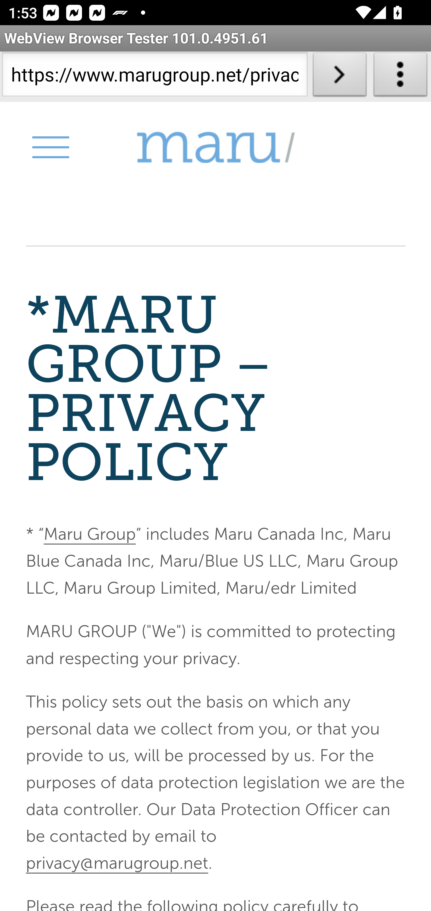 This screenshot has width=431, height=911. Describe the element at coordinates (116, 862) in the screenshot. I see `privacy@marugroup.net` at that location.